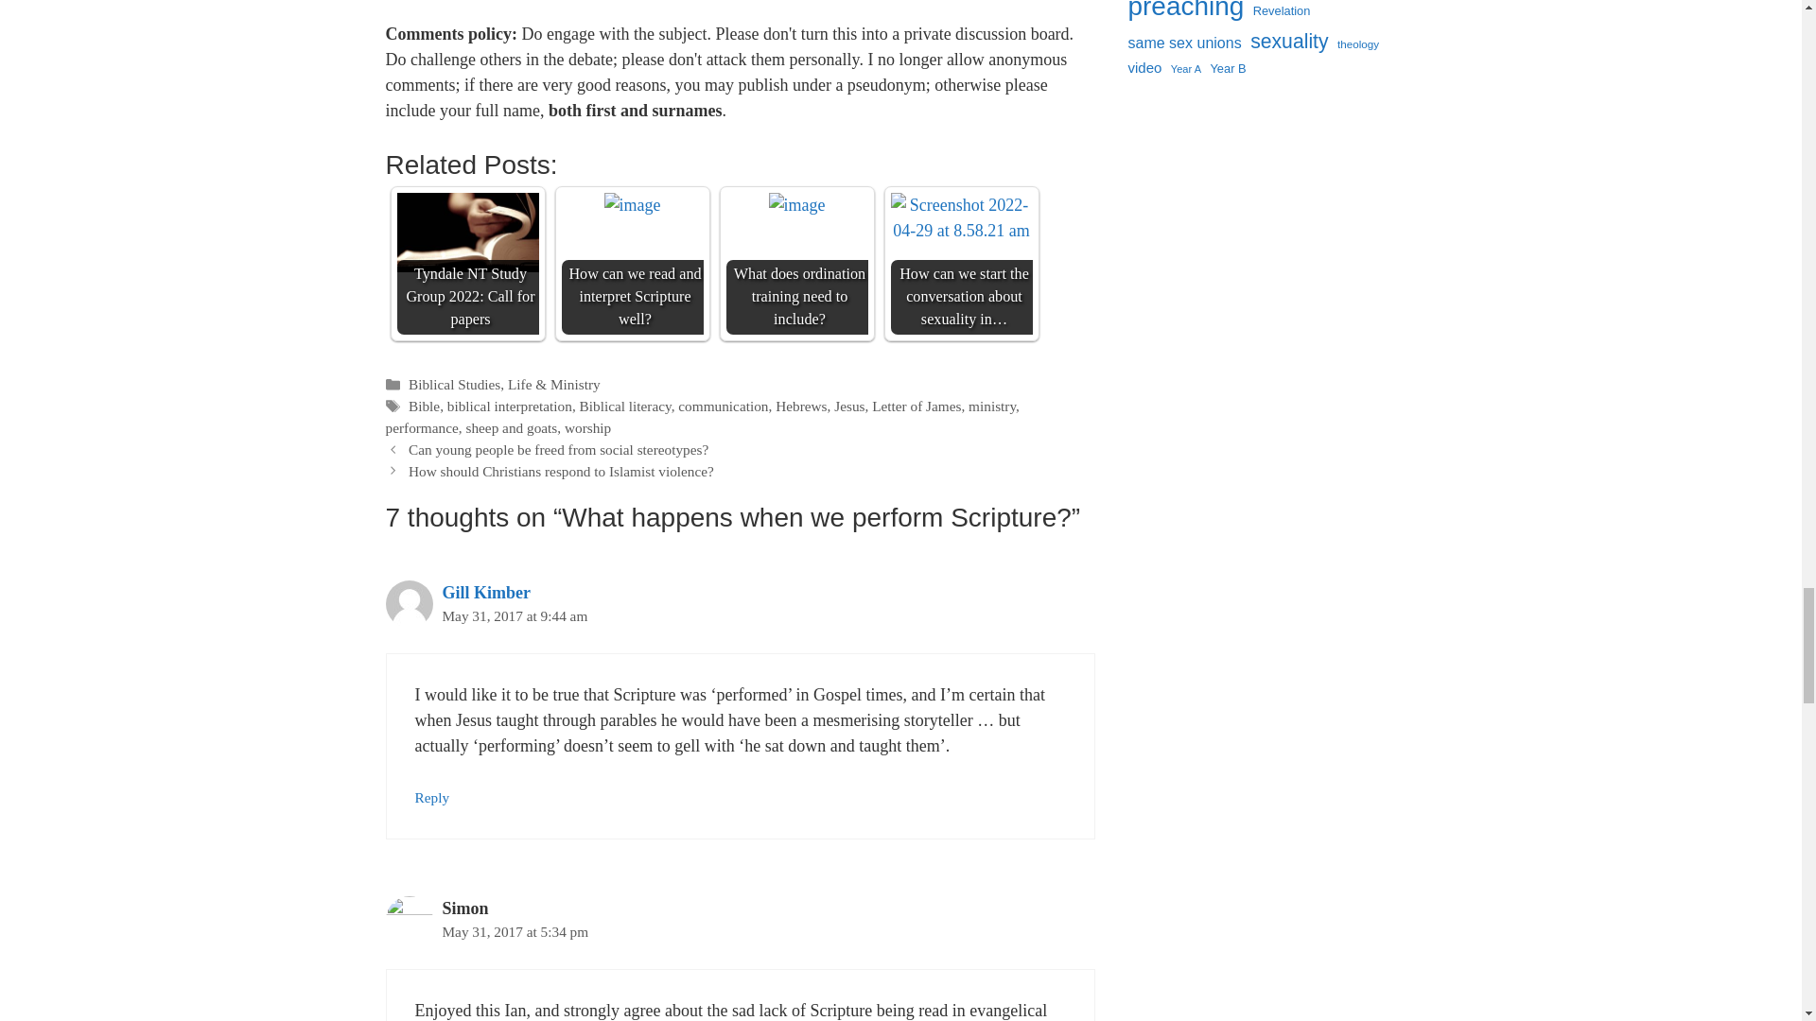 This screenshot has width=1816, height=1021. What do you see at coordinates (632, 206) in the screenshot?
I see `How can we read and interpret Scripture well?` at bounding box center [632, 206].